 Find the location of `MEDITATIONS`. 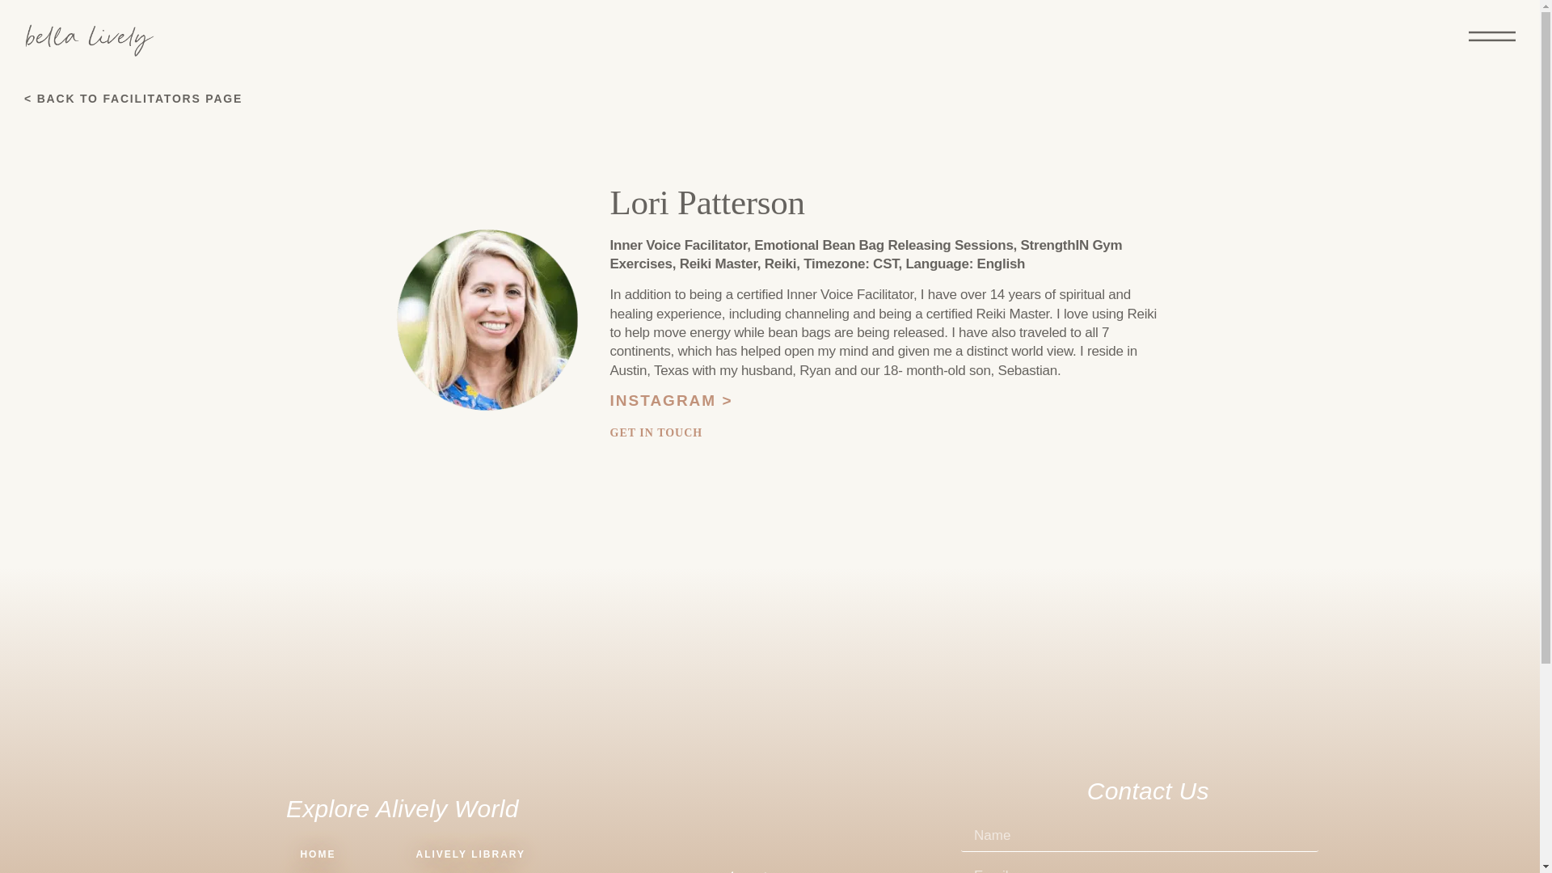

MEDITATIONS is located at coordinates (470, 870).